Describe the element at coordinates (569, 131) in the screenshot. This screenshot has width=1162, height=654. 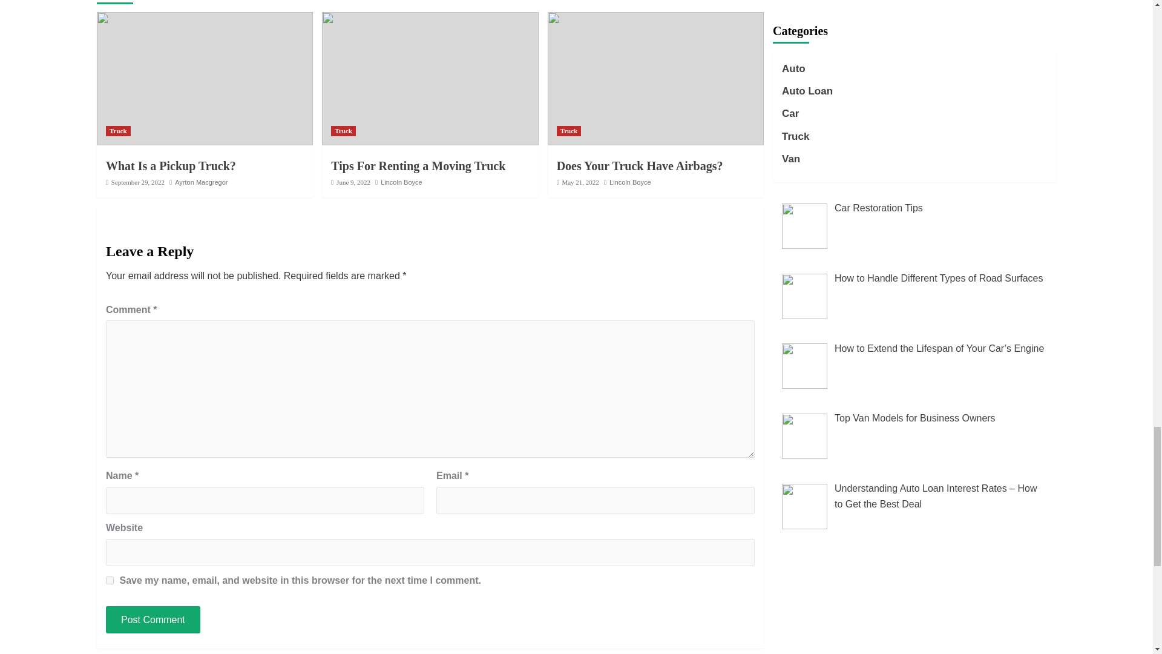
I see `Truck` at that location.